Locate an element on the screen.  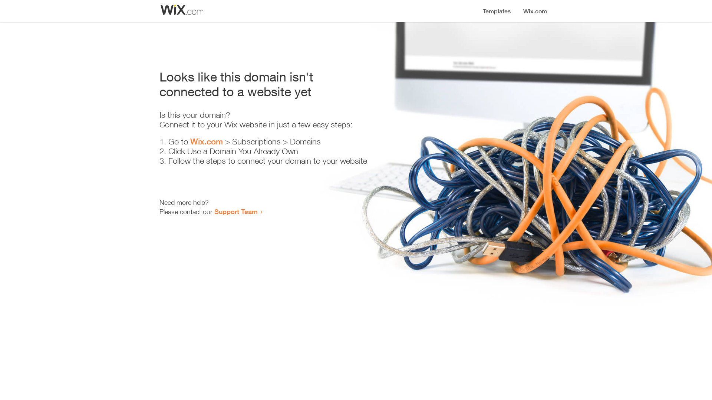
Wix.com is located at coordinates (207, 141).